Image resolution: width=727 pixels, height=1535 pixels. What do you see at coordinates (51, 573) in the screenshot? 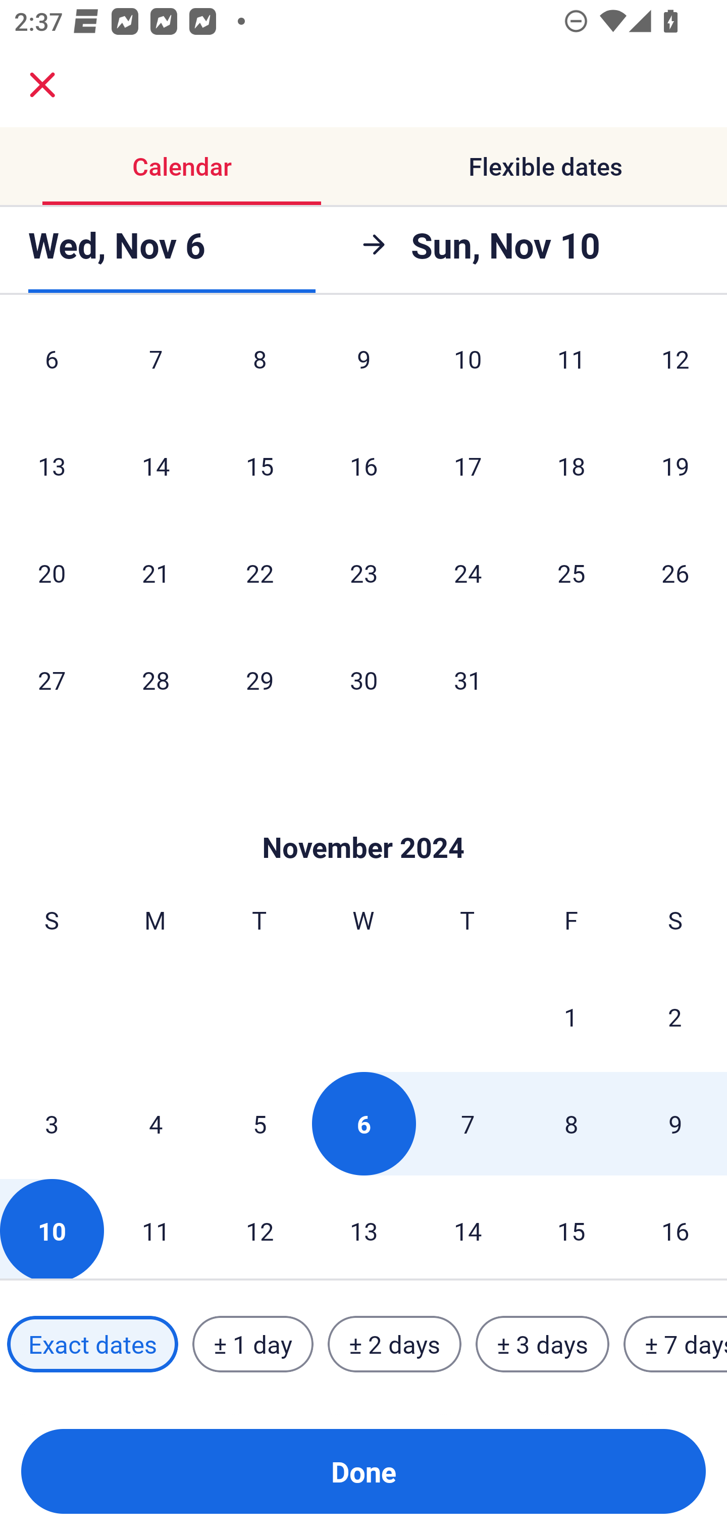
I see `20 Sunday, October 20, 2024` at bounding box center [51, 573].